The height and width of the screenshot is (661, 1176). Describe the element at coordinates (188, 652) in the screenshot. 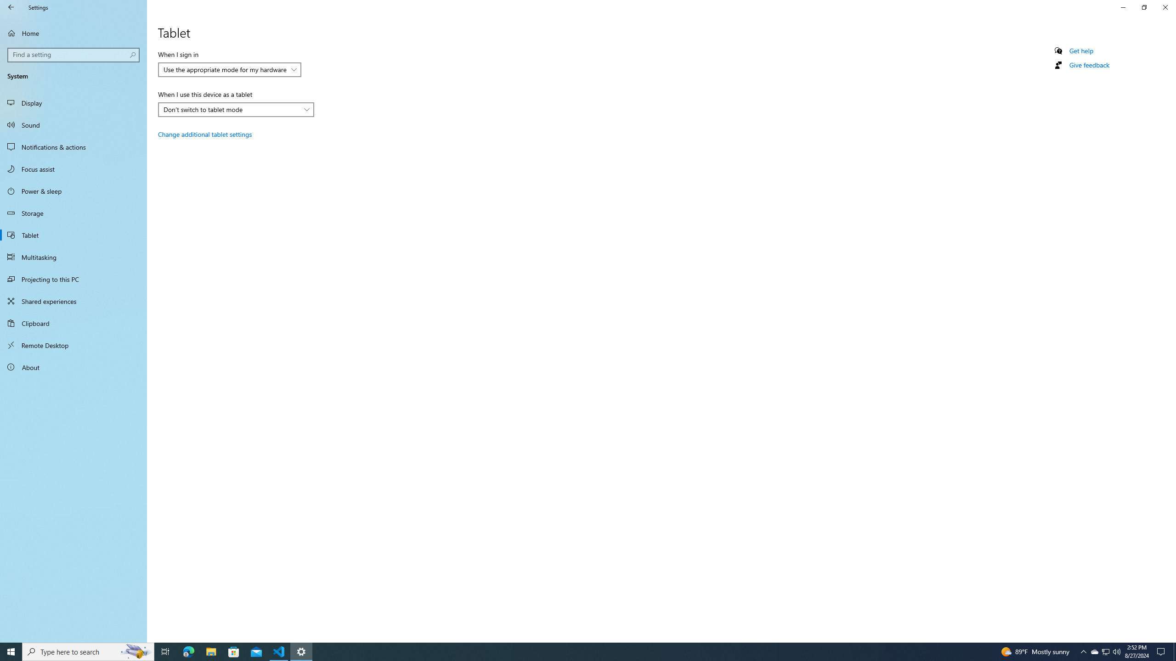

I see `Running applications` at that location.